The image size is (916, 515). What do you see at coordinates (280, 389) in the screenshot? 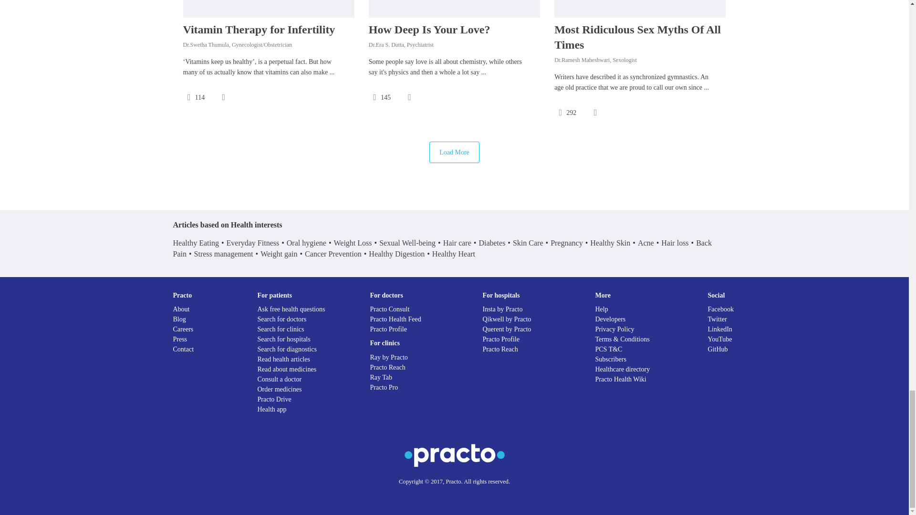
I see `Order medicines` at bounding box center [280, 389].